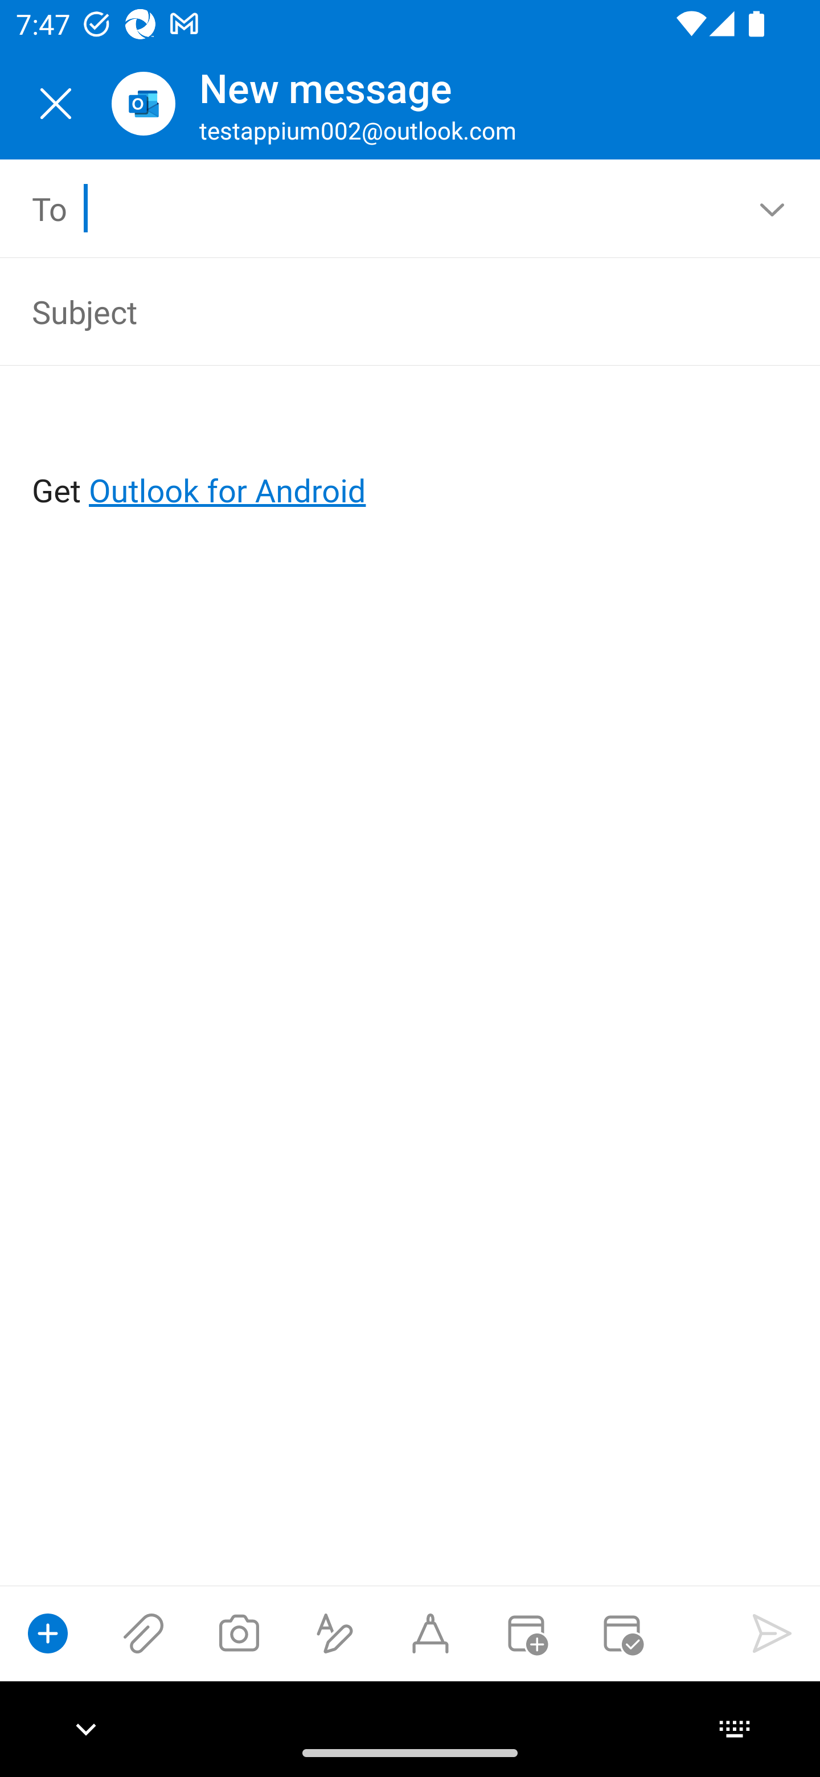 The width and height of the screenshot is (820, 1777). I want to click on Send, so click(772, 1633).